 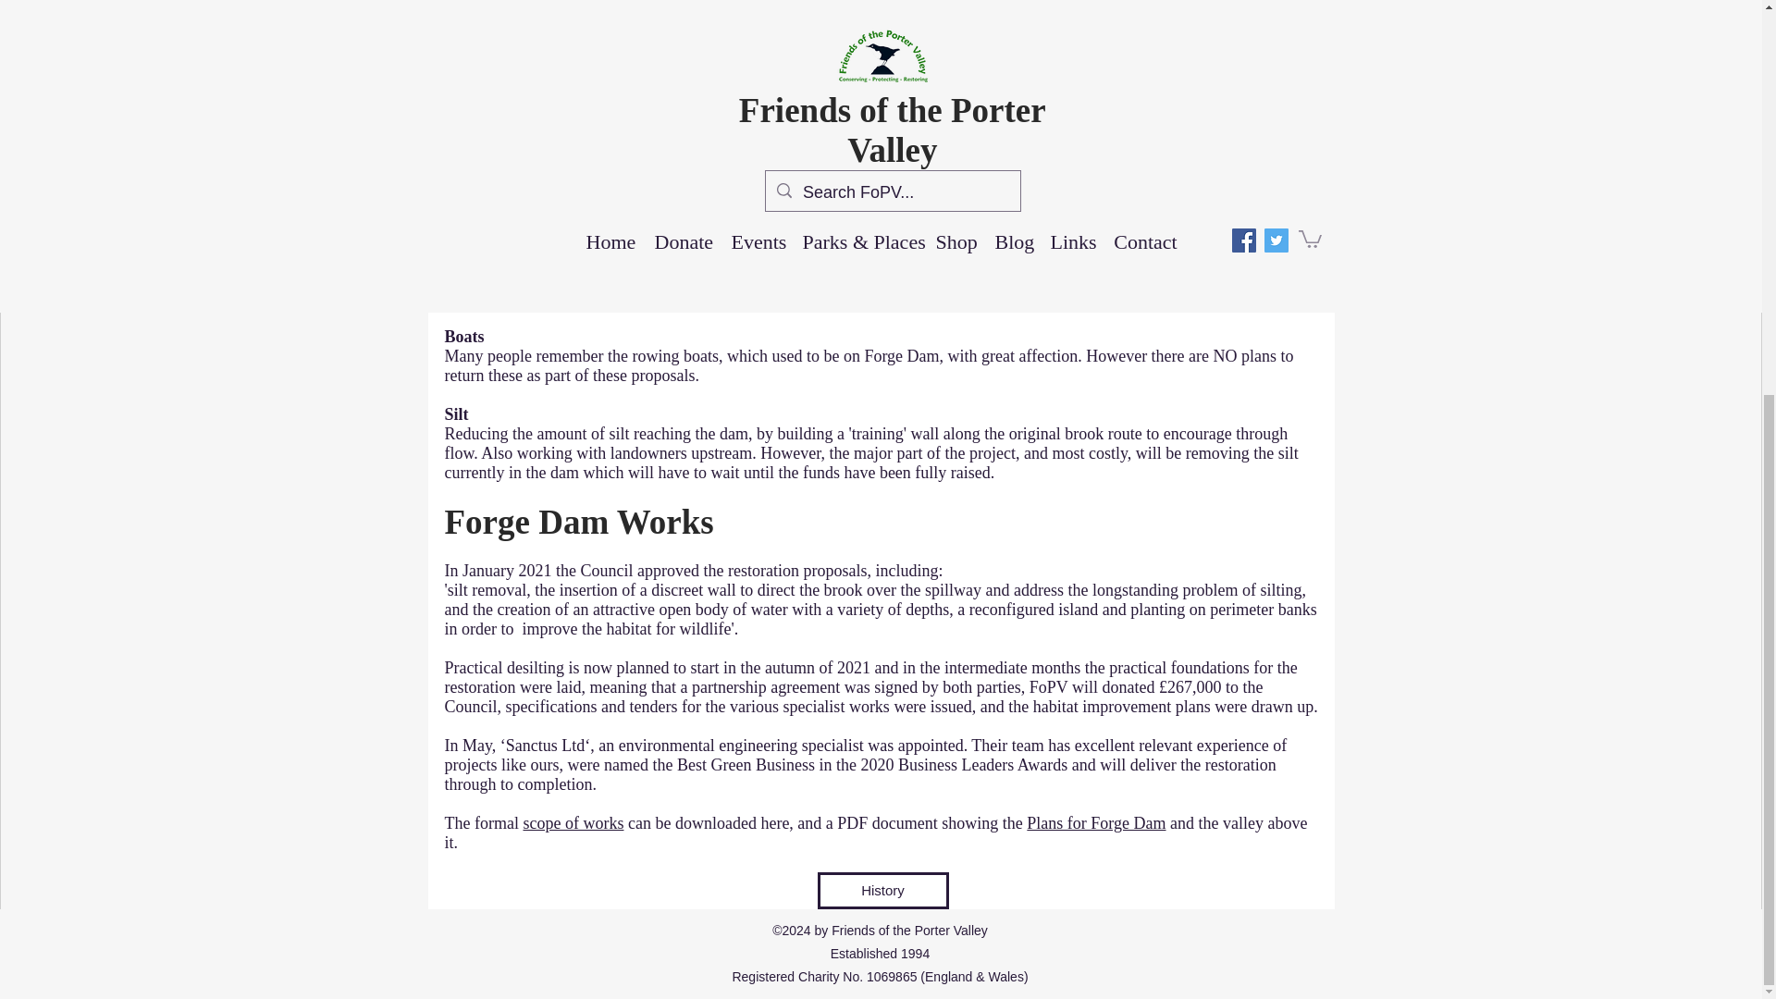 I want to click on Plans for Forge Dam, so click(x=1095, y=823).